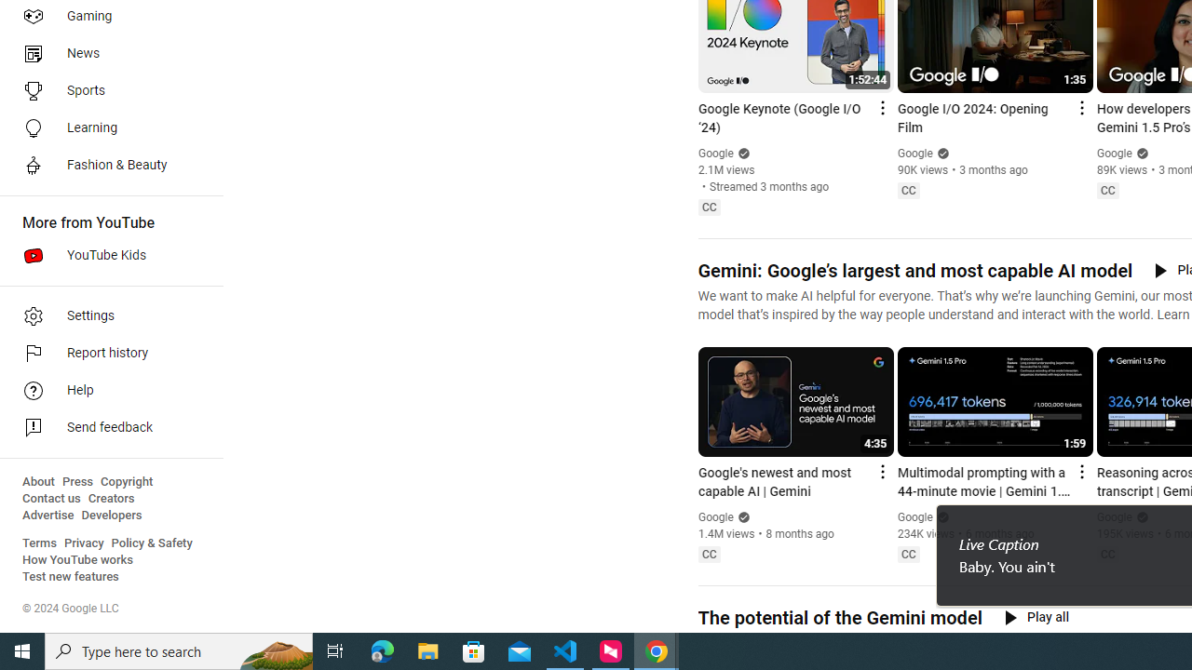  Describe the element at coordinates (106, 54) in the screenshot. I see `News` at that location.